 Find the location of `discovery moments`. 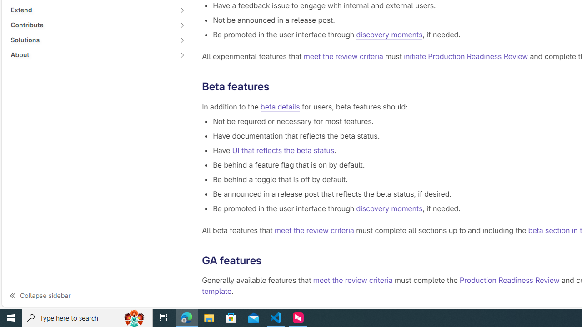

discovery moments is located at coordinates (389, 208).